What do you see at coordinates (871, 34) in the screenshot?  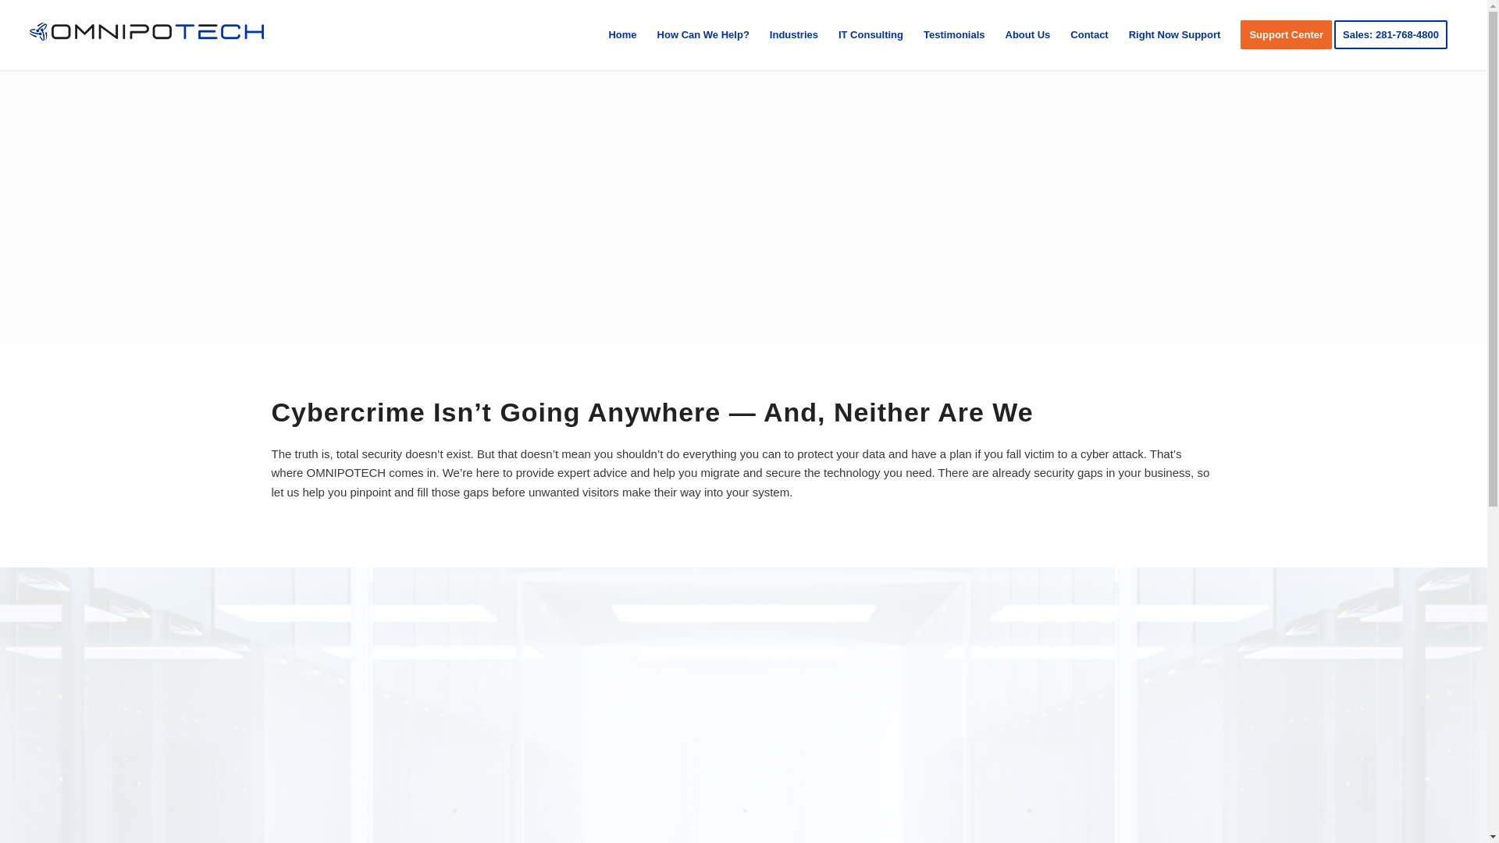 I see `IT Consulting` at bounding box center [871, 34].